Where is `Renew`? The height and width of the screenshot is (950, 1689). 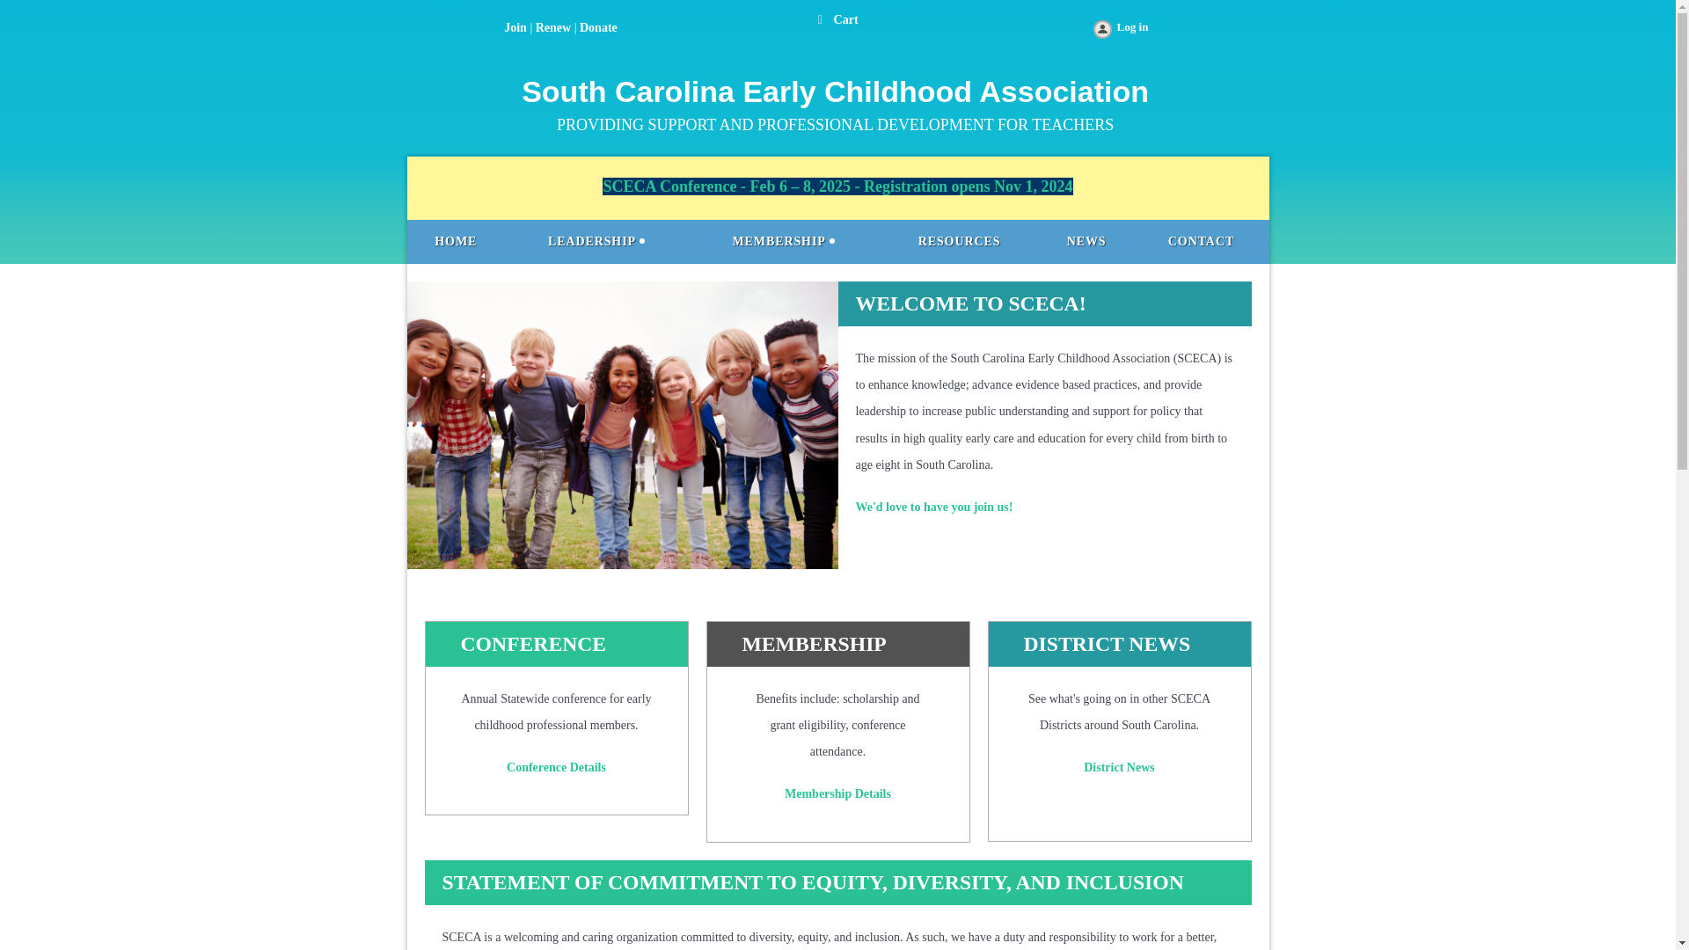
Renew is located at coordinates (552, 26).